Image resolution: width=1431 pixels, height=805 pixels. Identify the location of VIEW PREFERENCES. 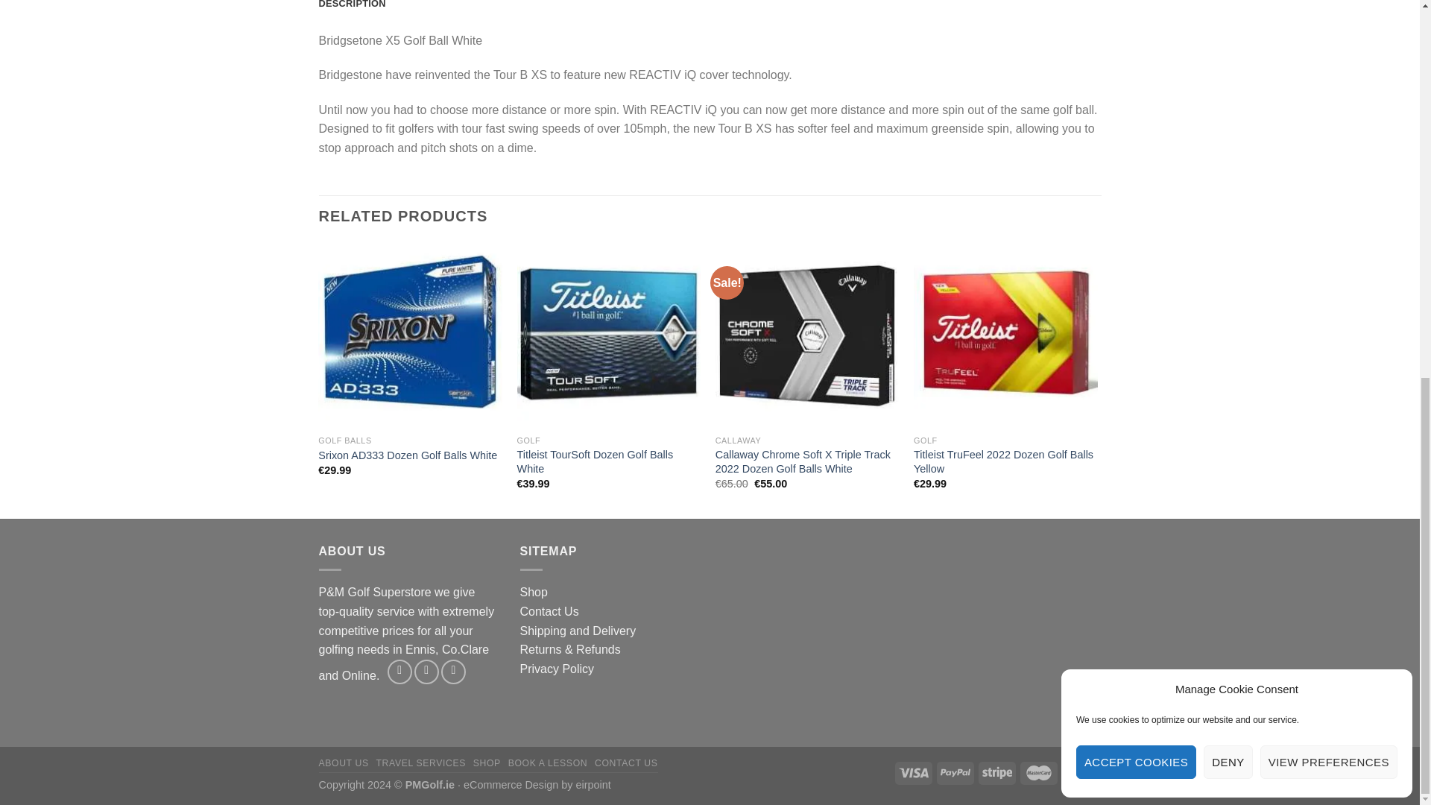
(1329, 51).